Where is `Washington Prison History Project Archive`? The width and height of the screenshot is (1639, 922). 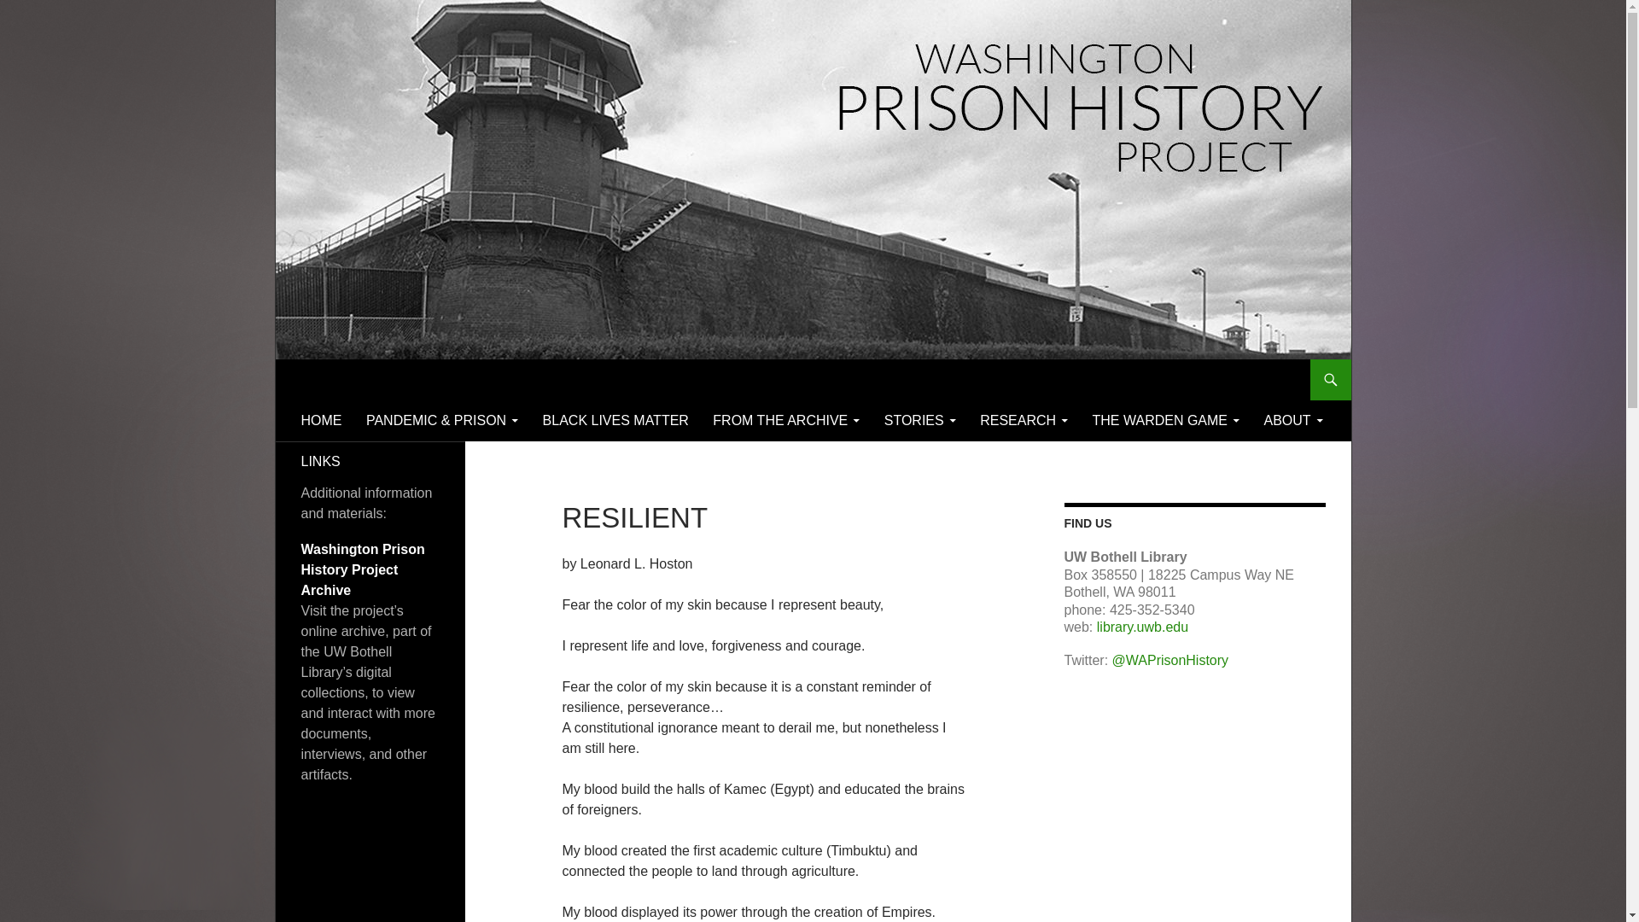 Washington Prison History Project Archive is located at coordinates (362, 569).